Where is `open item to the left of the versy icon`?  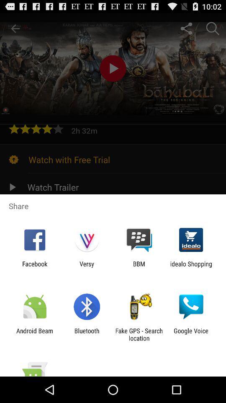 open item to the left of the versy icon is located at coordinates (35, 267).